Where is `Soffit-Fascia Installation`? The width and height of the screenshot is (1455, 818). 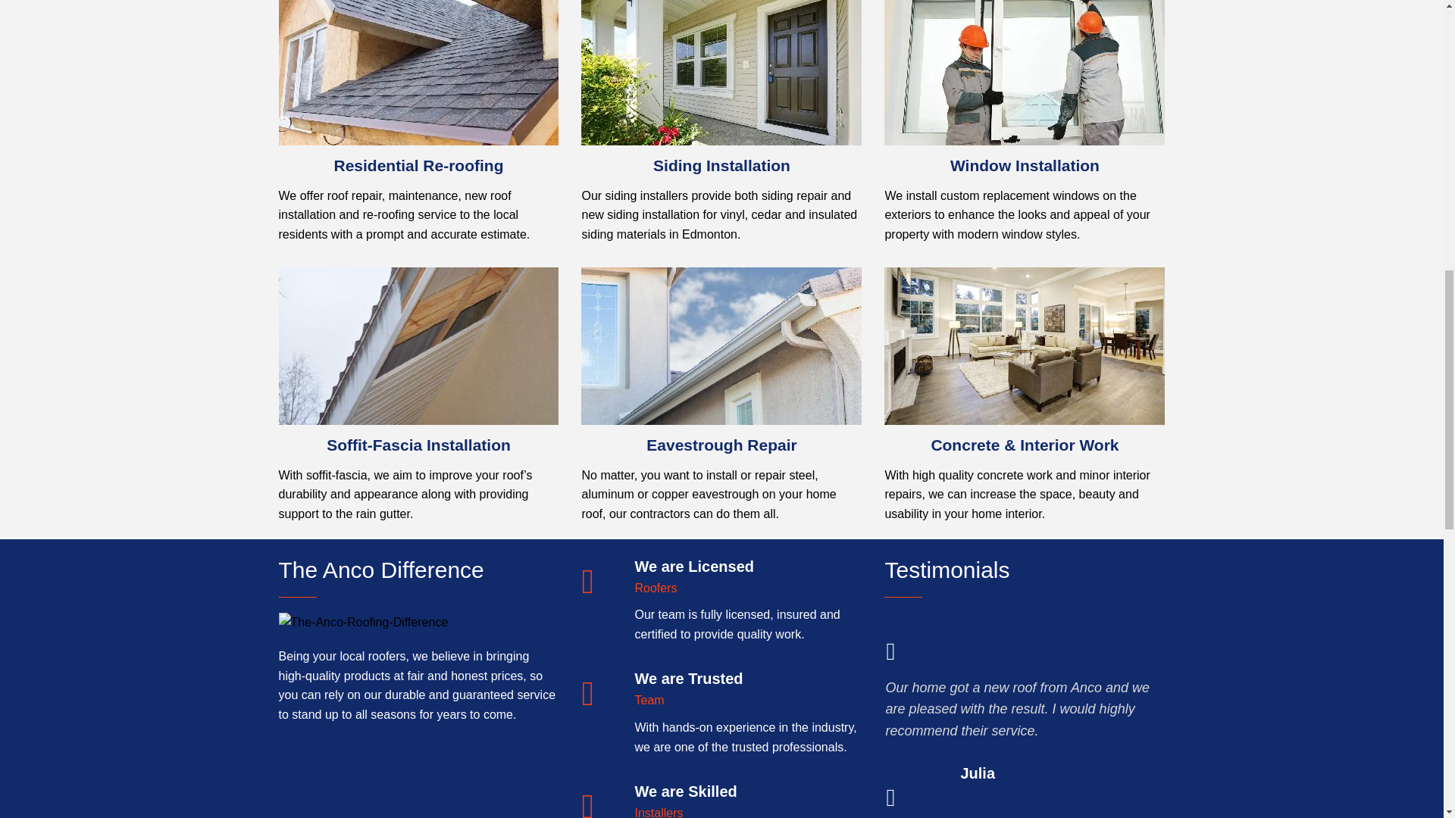 Soffit-Fascia Installation is located at coordinates (418, 345).